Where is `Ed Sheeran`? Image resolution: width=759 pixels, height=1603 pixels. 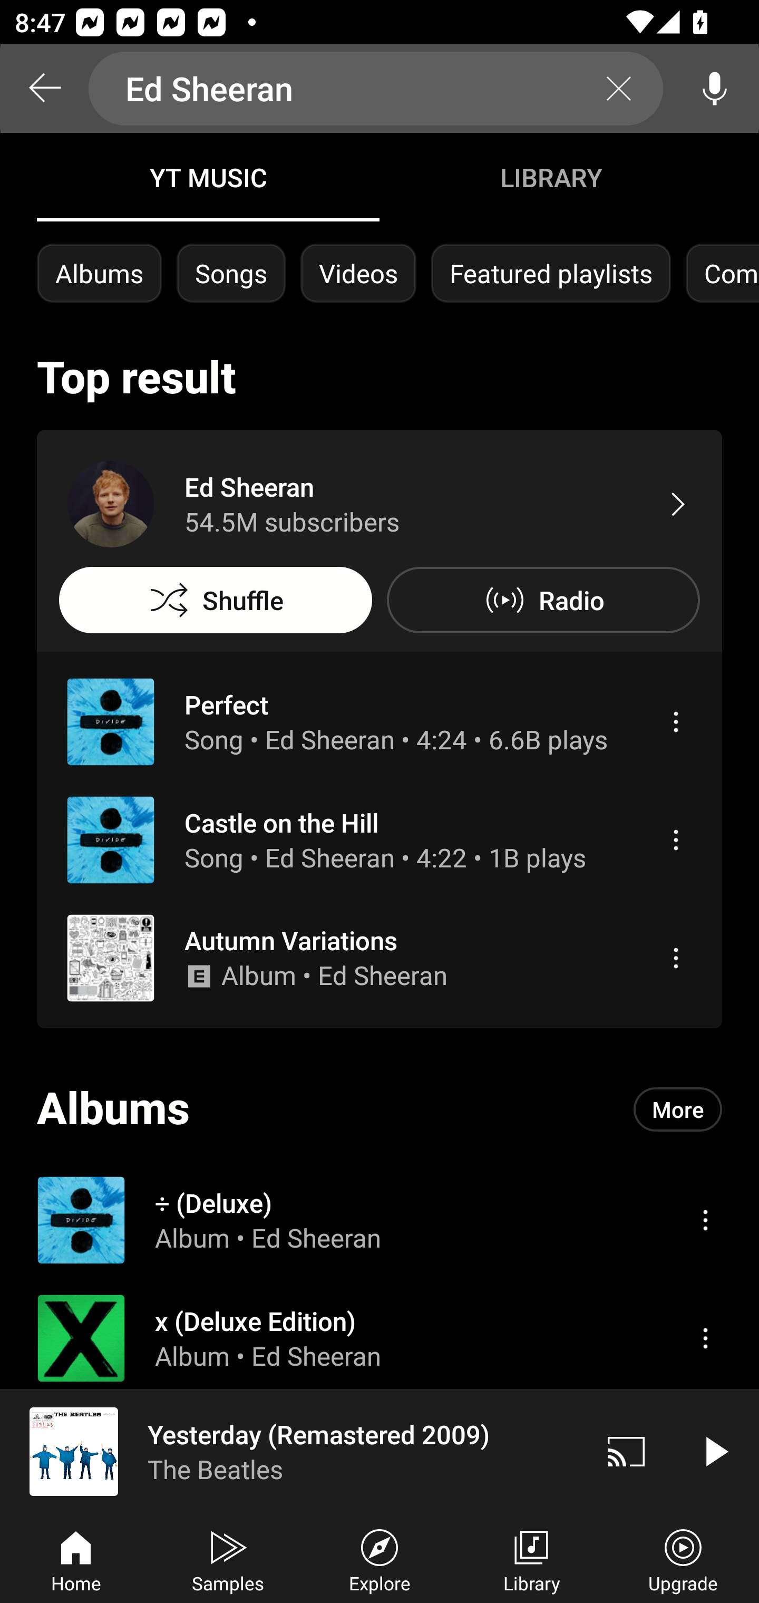 Ed Sheeran is located at coordinates (376, 89).